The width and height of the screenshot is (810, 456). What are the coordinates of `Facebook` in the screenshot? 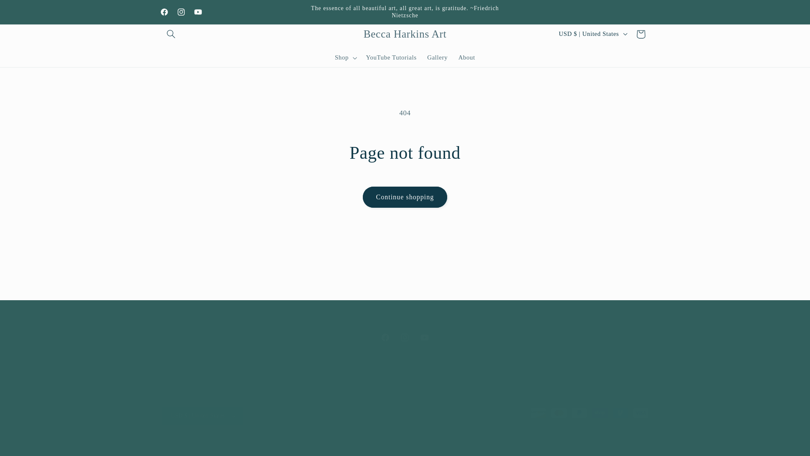 It's located at (201, 446).